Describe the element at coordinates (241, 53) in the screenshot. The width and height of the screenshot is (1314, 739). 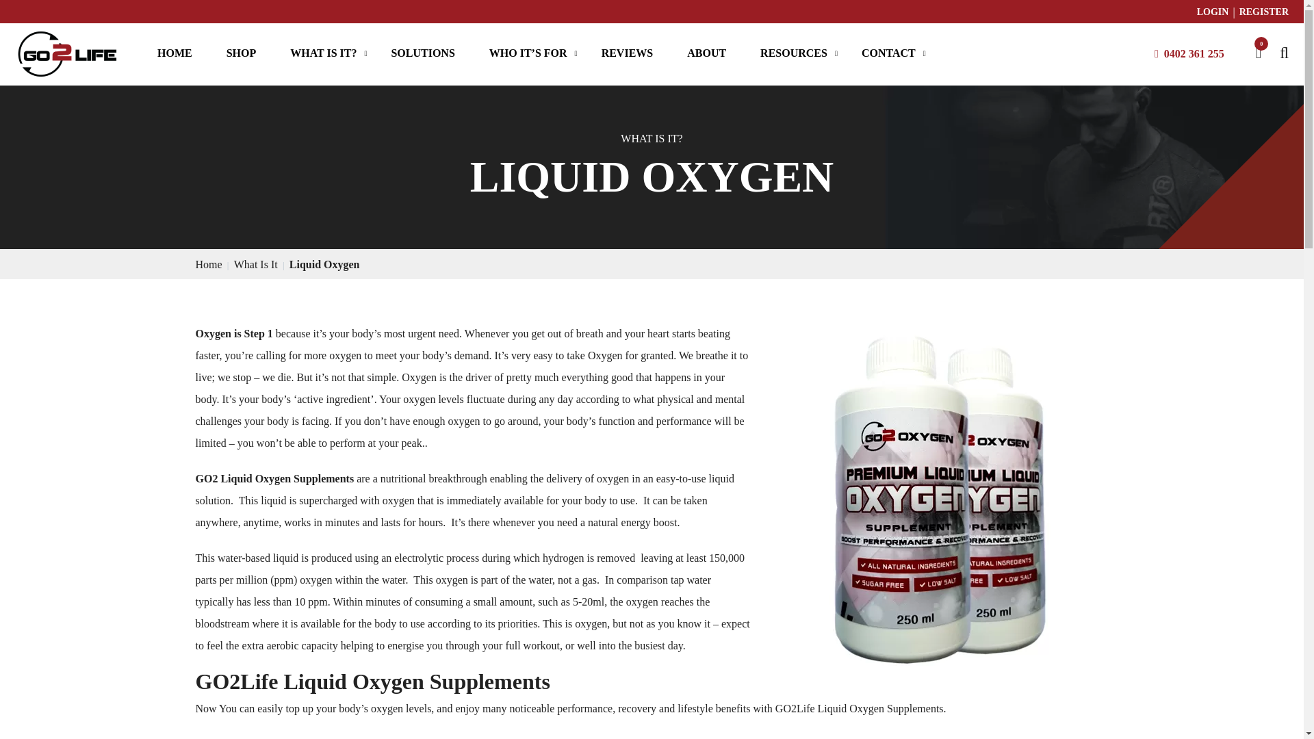
I see `SHOP` at that location.